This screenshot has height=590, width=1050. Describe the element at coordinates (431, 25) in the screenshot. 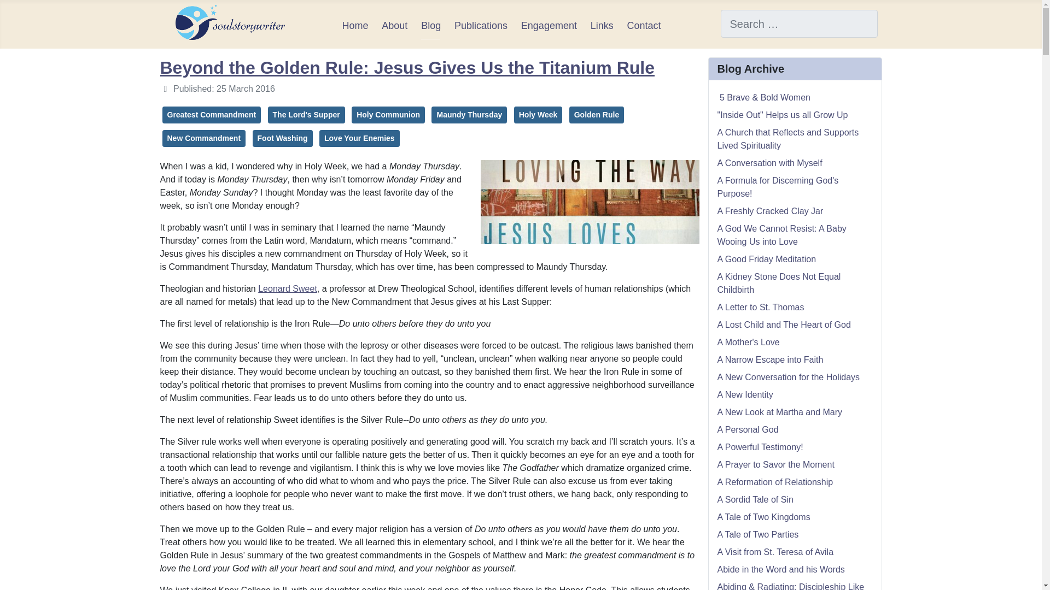

I see `Blog` at that location.